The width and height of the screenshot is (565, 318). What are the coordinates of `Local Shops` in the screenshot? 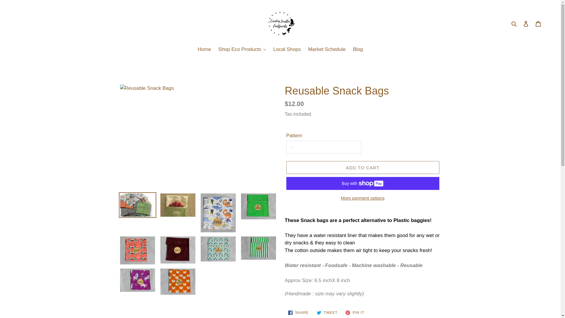 It's located at (287, 50).